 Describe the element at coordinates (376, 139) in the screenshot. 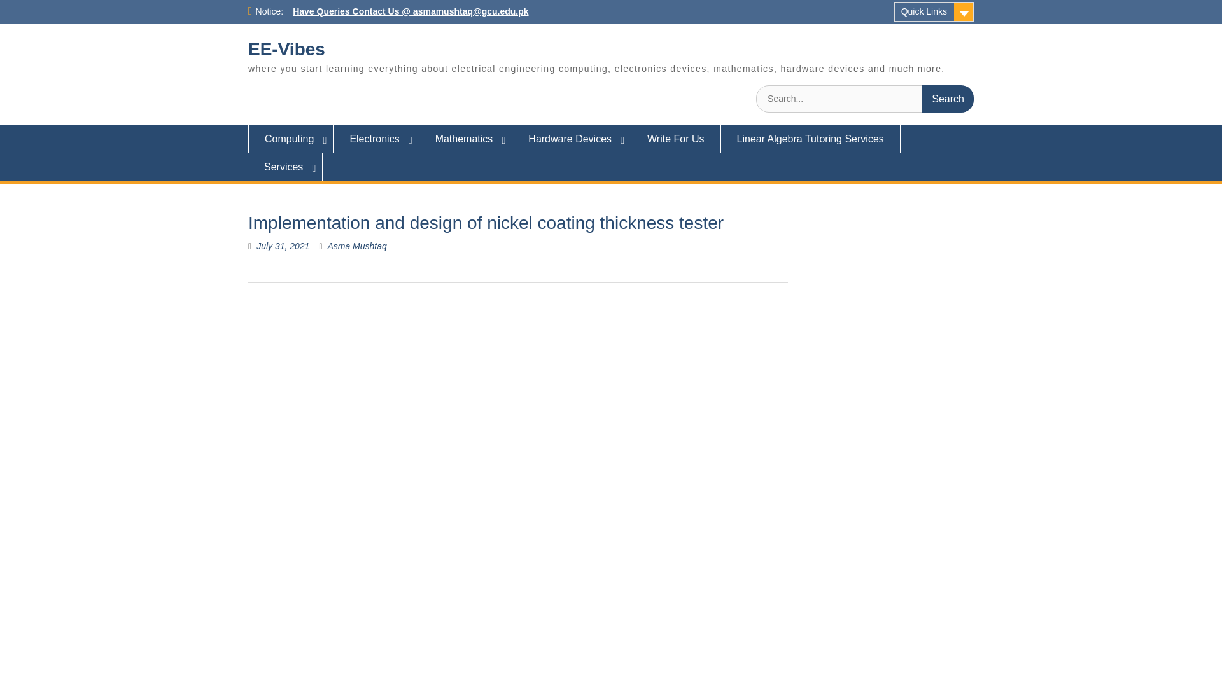

I see `Electronics` at that location.